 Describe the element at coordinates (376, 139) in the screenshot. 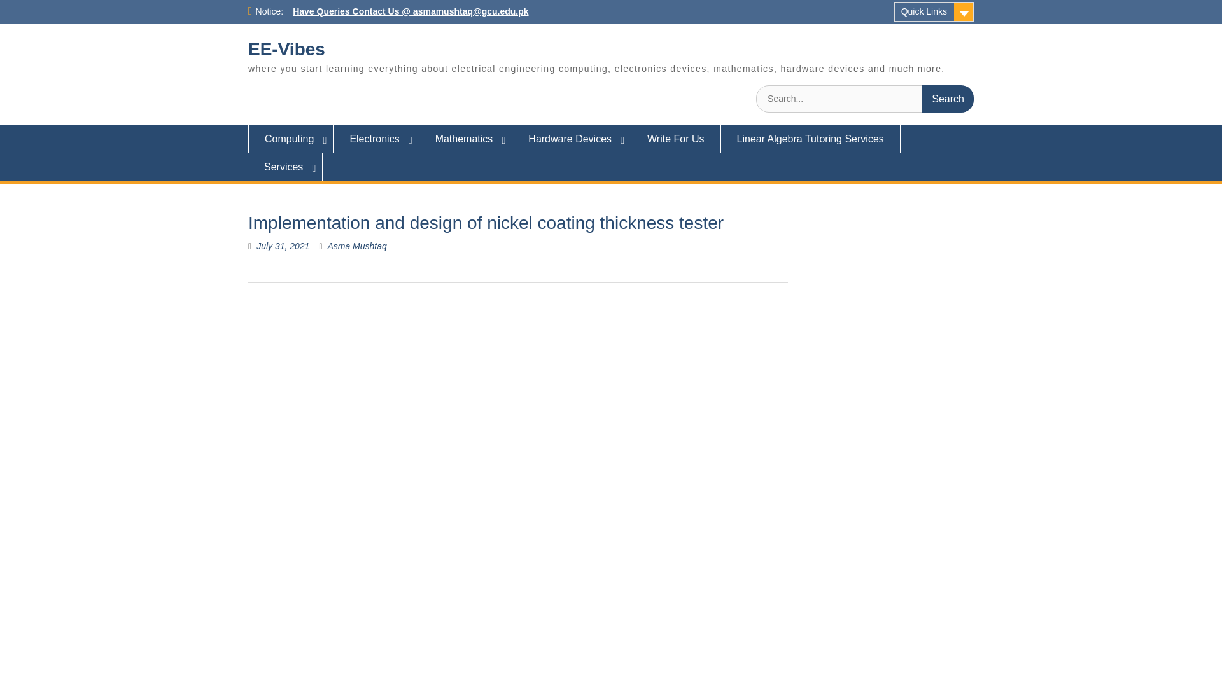

I see `Electronics` at that location.